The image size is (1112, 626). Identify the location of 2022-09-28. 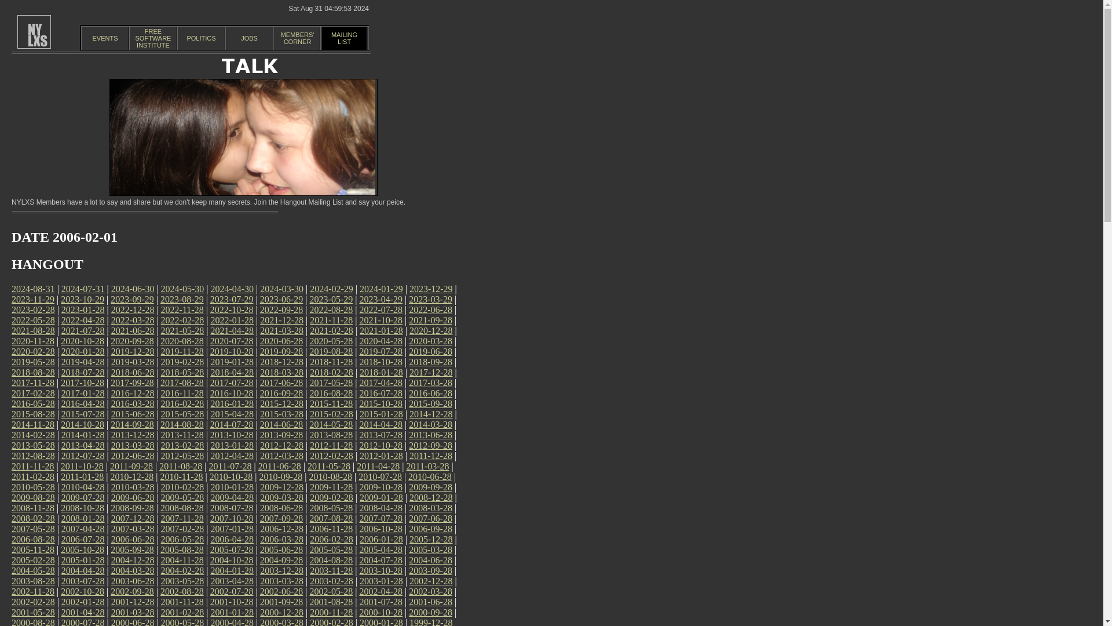
(331, 299).